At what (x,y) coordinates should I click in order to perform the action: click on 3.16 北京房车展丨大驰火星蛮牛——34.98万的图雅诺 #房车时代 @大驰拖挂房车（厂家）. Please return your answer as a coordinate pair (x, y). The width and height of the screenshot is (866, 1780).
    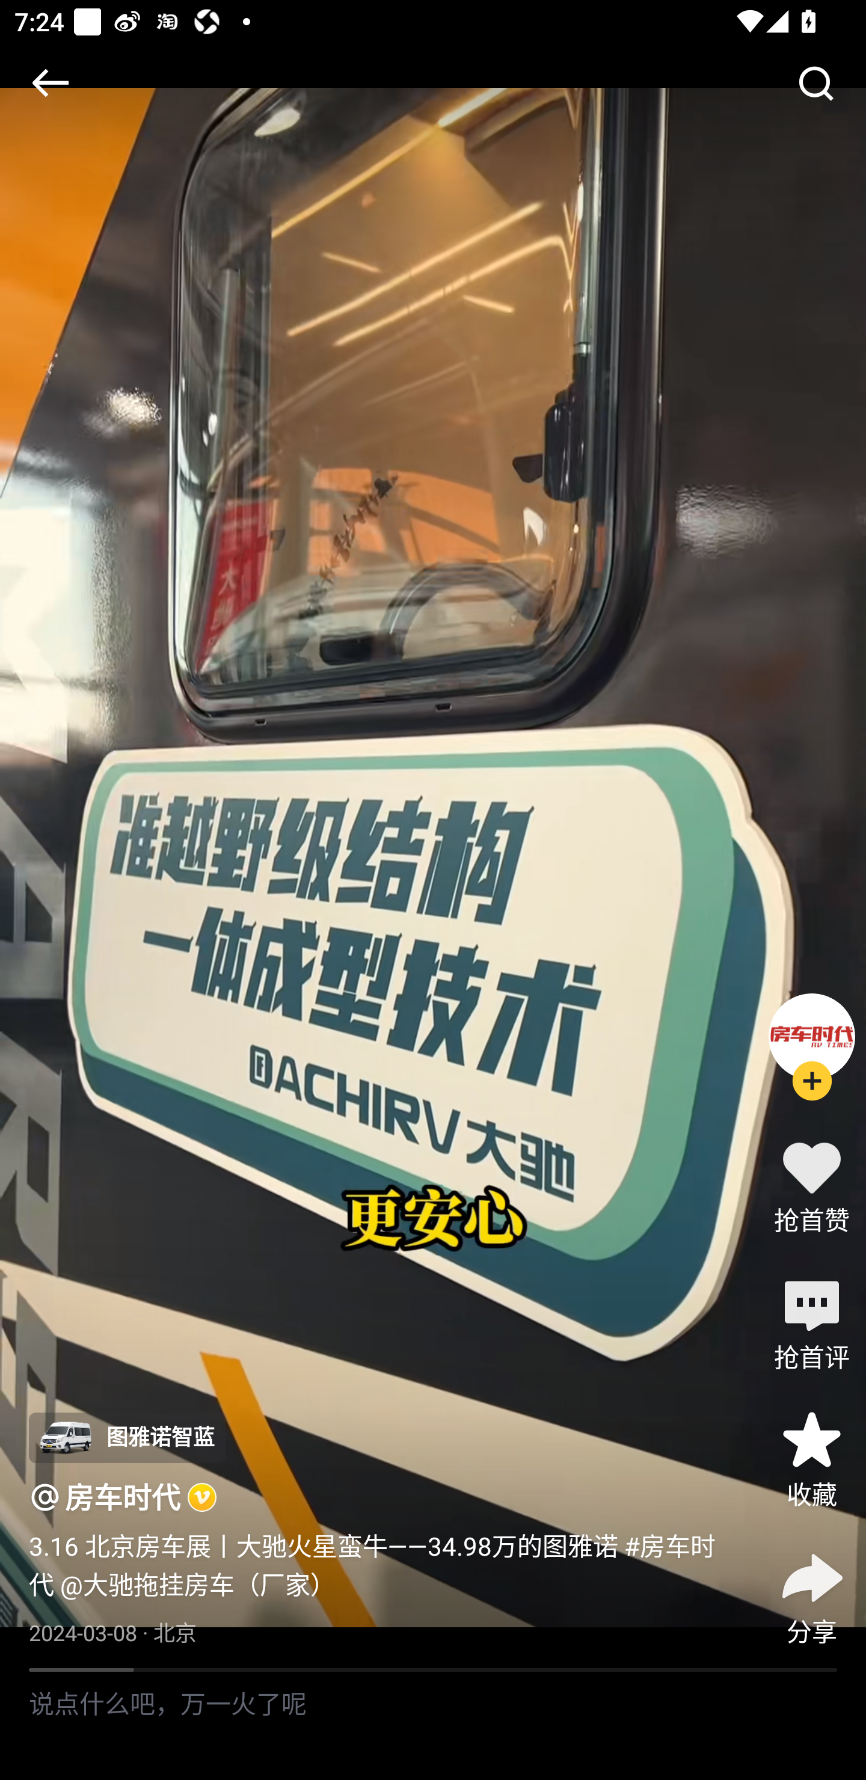
    Looking at the image, I should click on (382, 1564).